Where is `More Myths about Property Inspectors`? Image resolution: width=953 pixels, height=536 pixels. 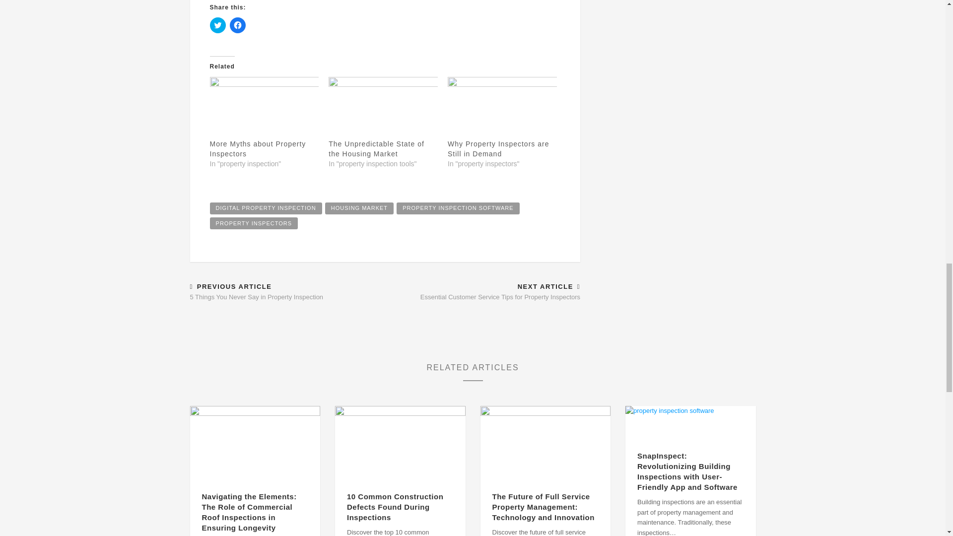 More Myths about Property Inspectors is located at coordinates (264, 108).